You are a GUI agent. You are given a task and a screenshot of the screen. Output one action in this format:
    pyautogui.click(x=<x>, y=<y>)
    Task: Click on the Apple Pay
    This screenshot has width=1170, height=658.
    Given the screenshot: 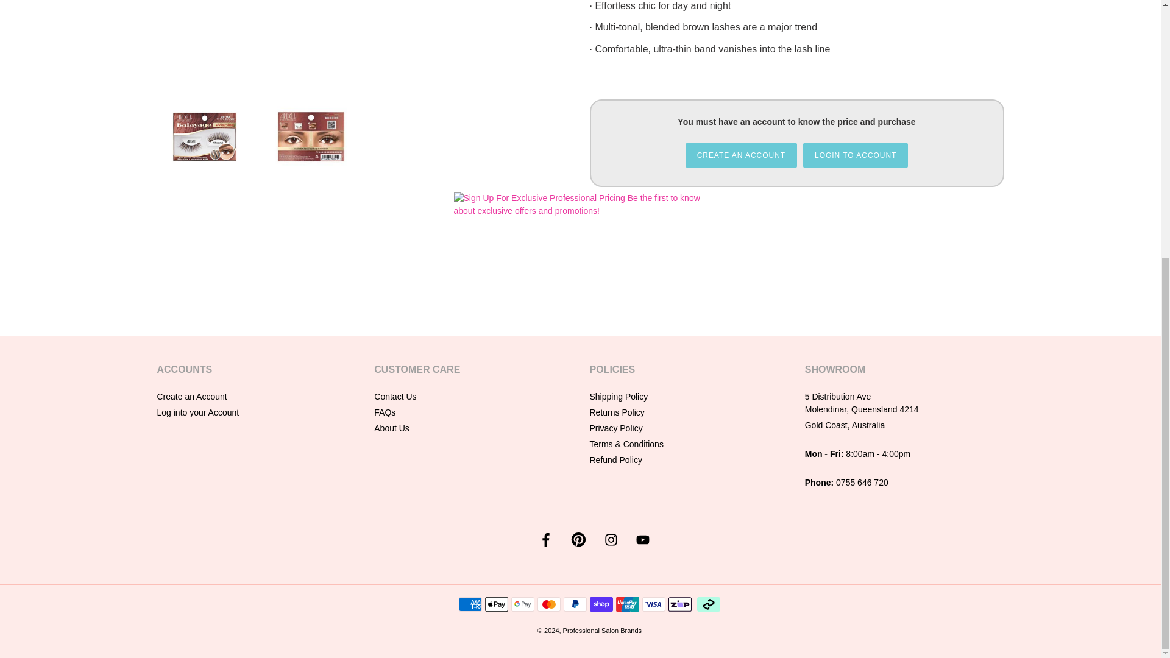 What is the action you would take?
    pyautogui.click(x=496, y=604)
    